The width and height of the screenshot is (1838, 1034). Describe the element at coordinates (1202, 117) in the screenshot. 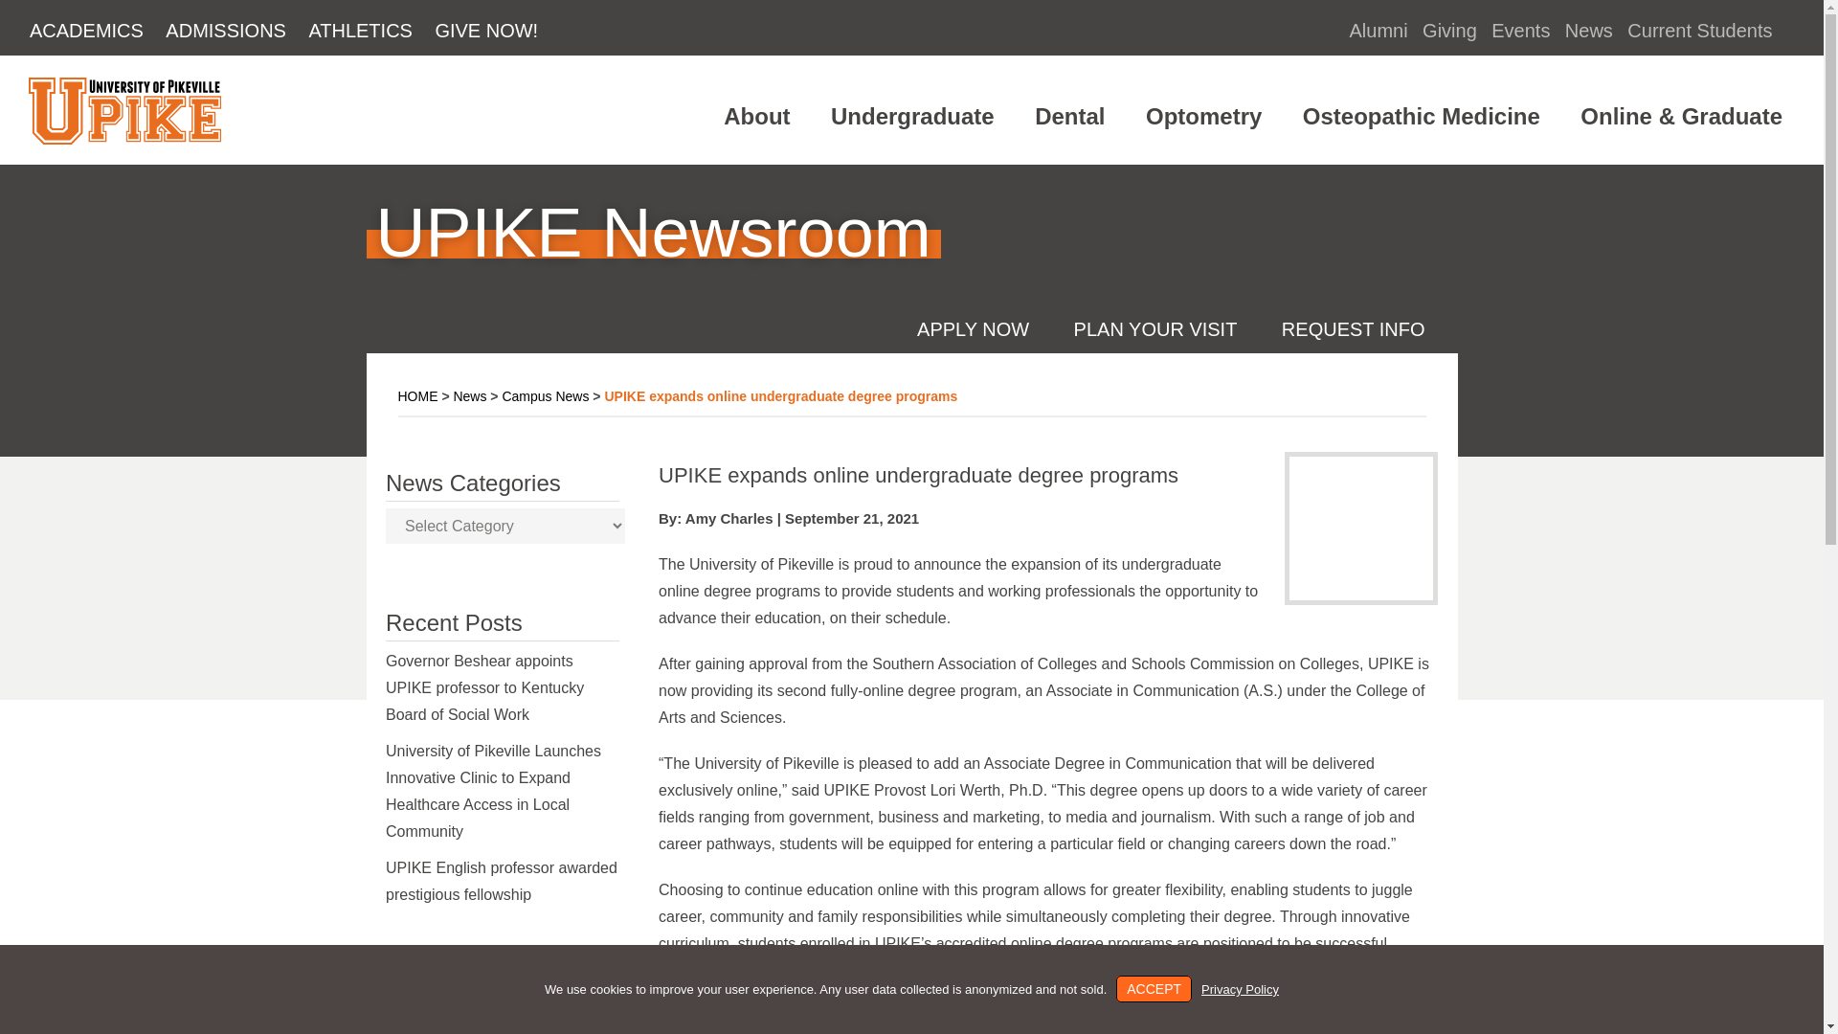

I see `Optometry` at that location.